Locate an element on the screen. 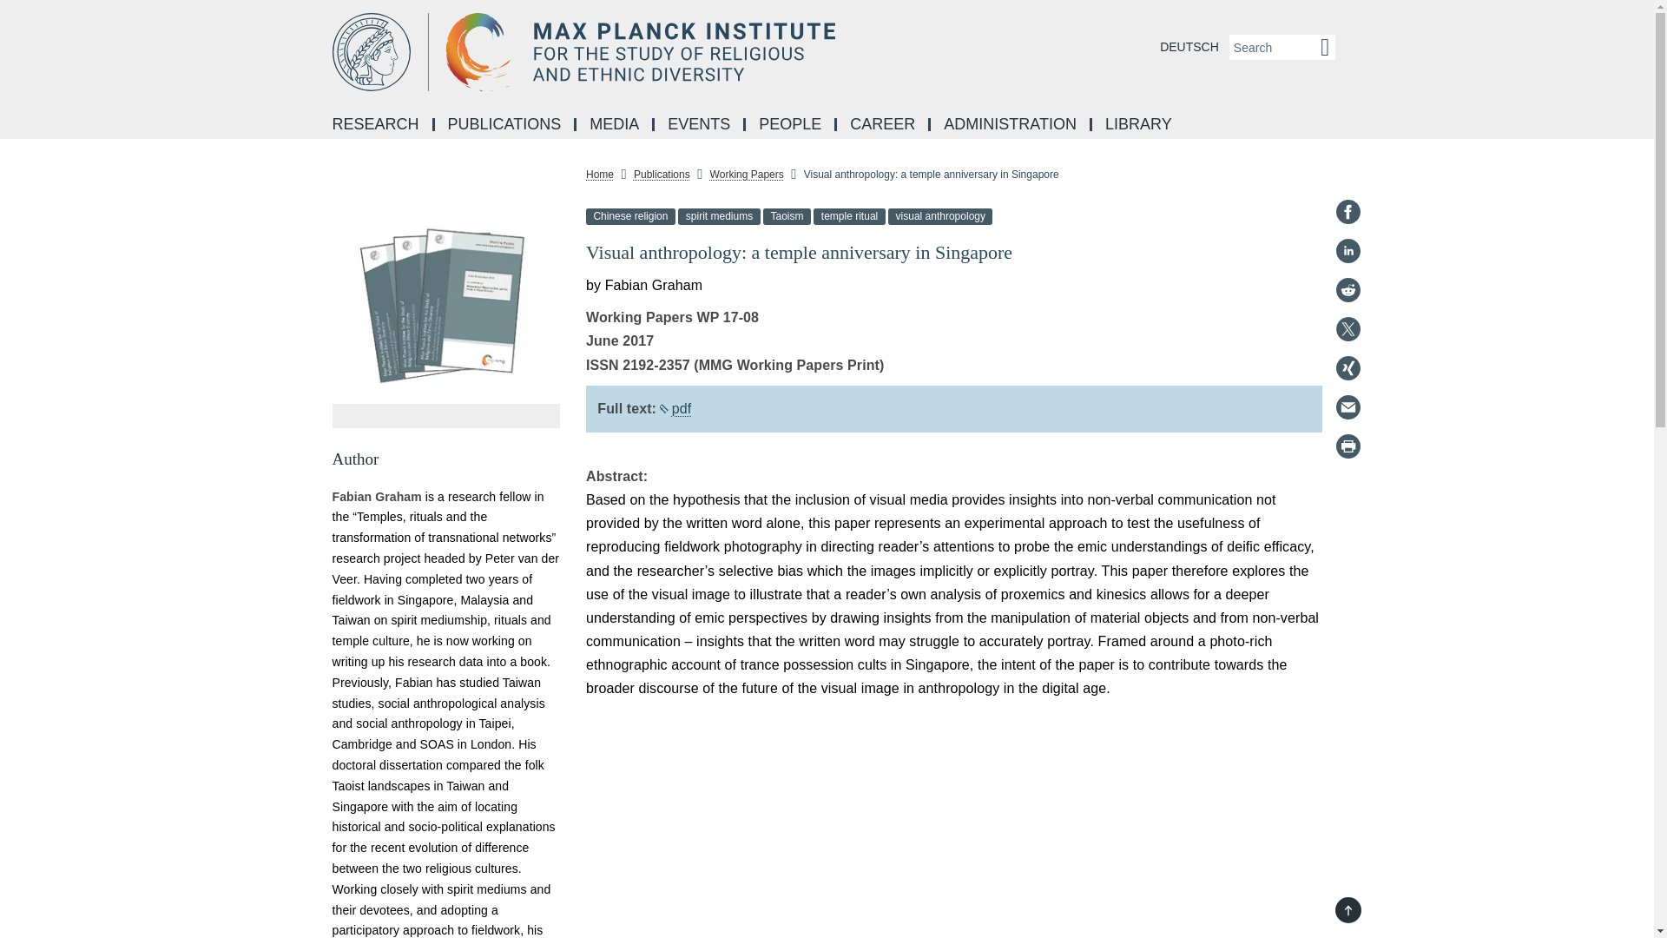  RESEARCH is located at coordinates (377, 125).